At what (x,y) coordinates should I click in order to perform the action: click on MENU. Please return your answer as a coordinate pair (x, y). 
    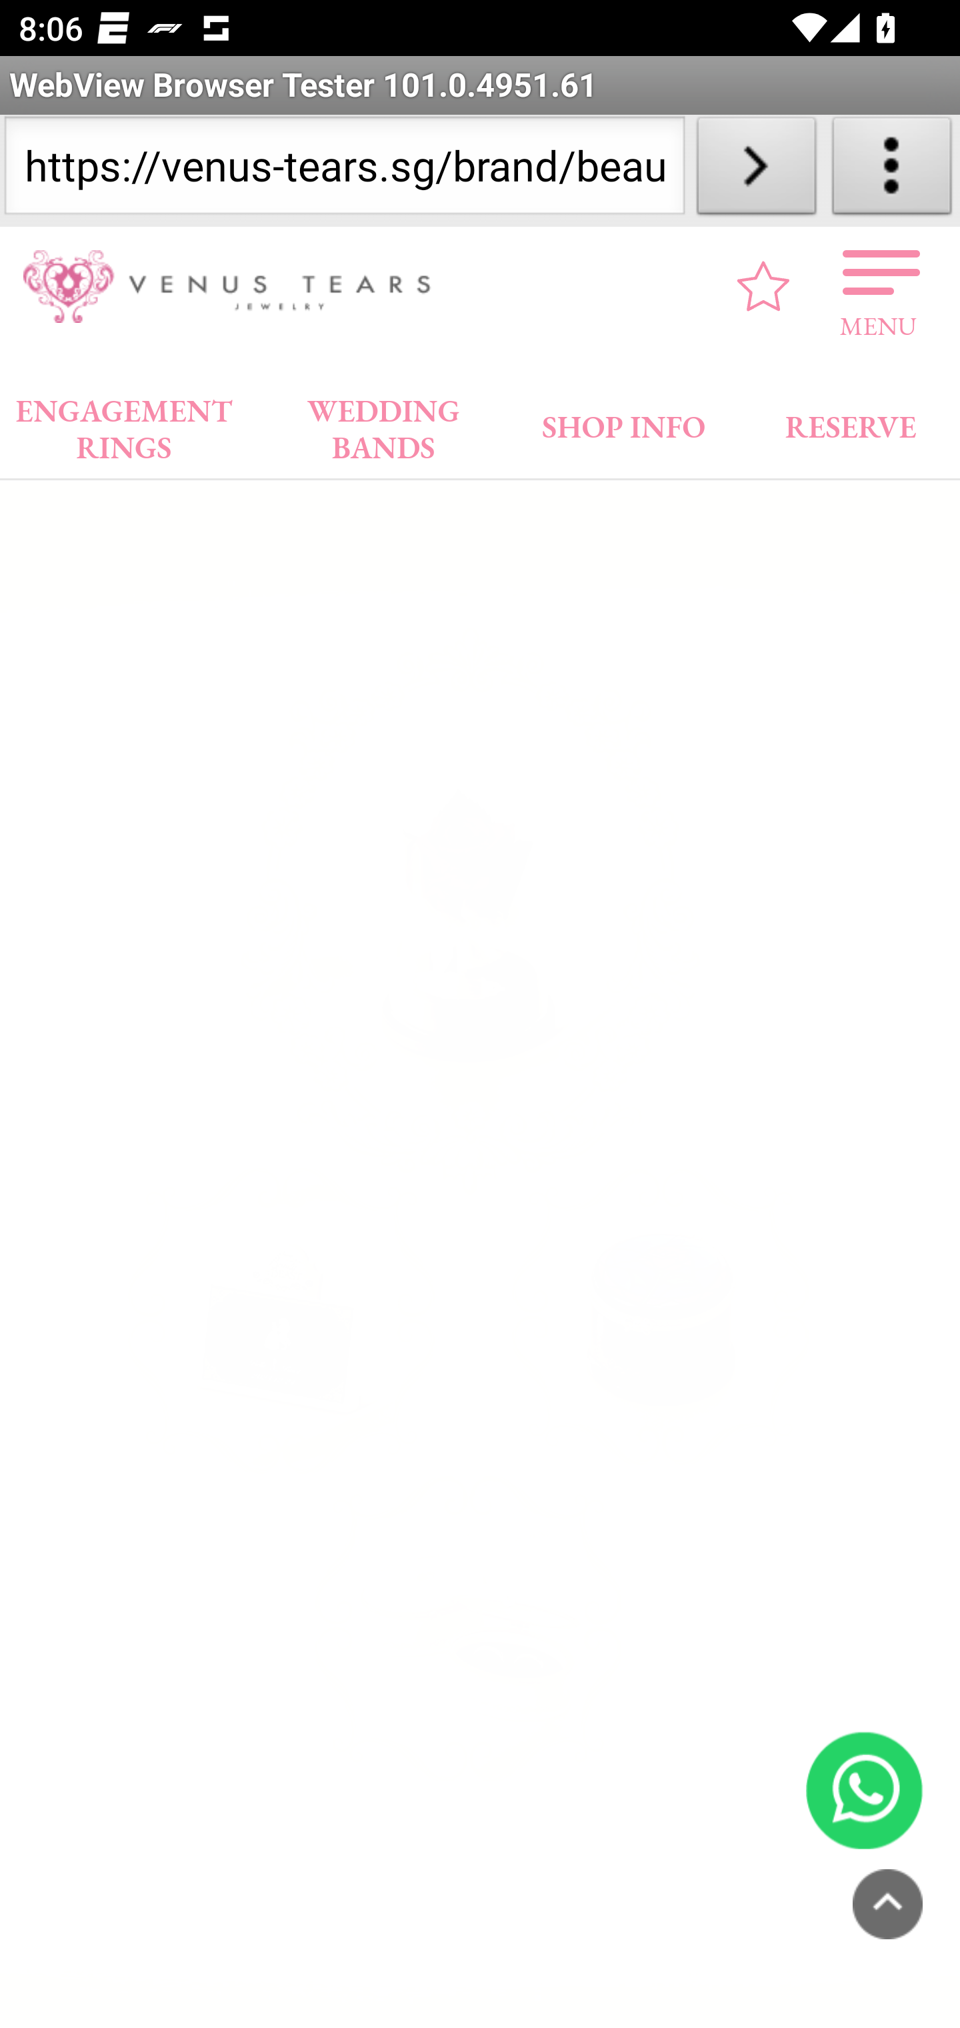
    Looking at the image, I should click on (879, 286).